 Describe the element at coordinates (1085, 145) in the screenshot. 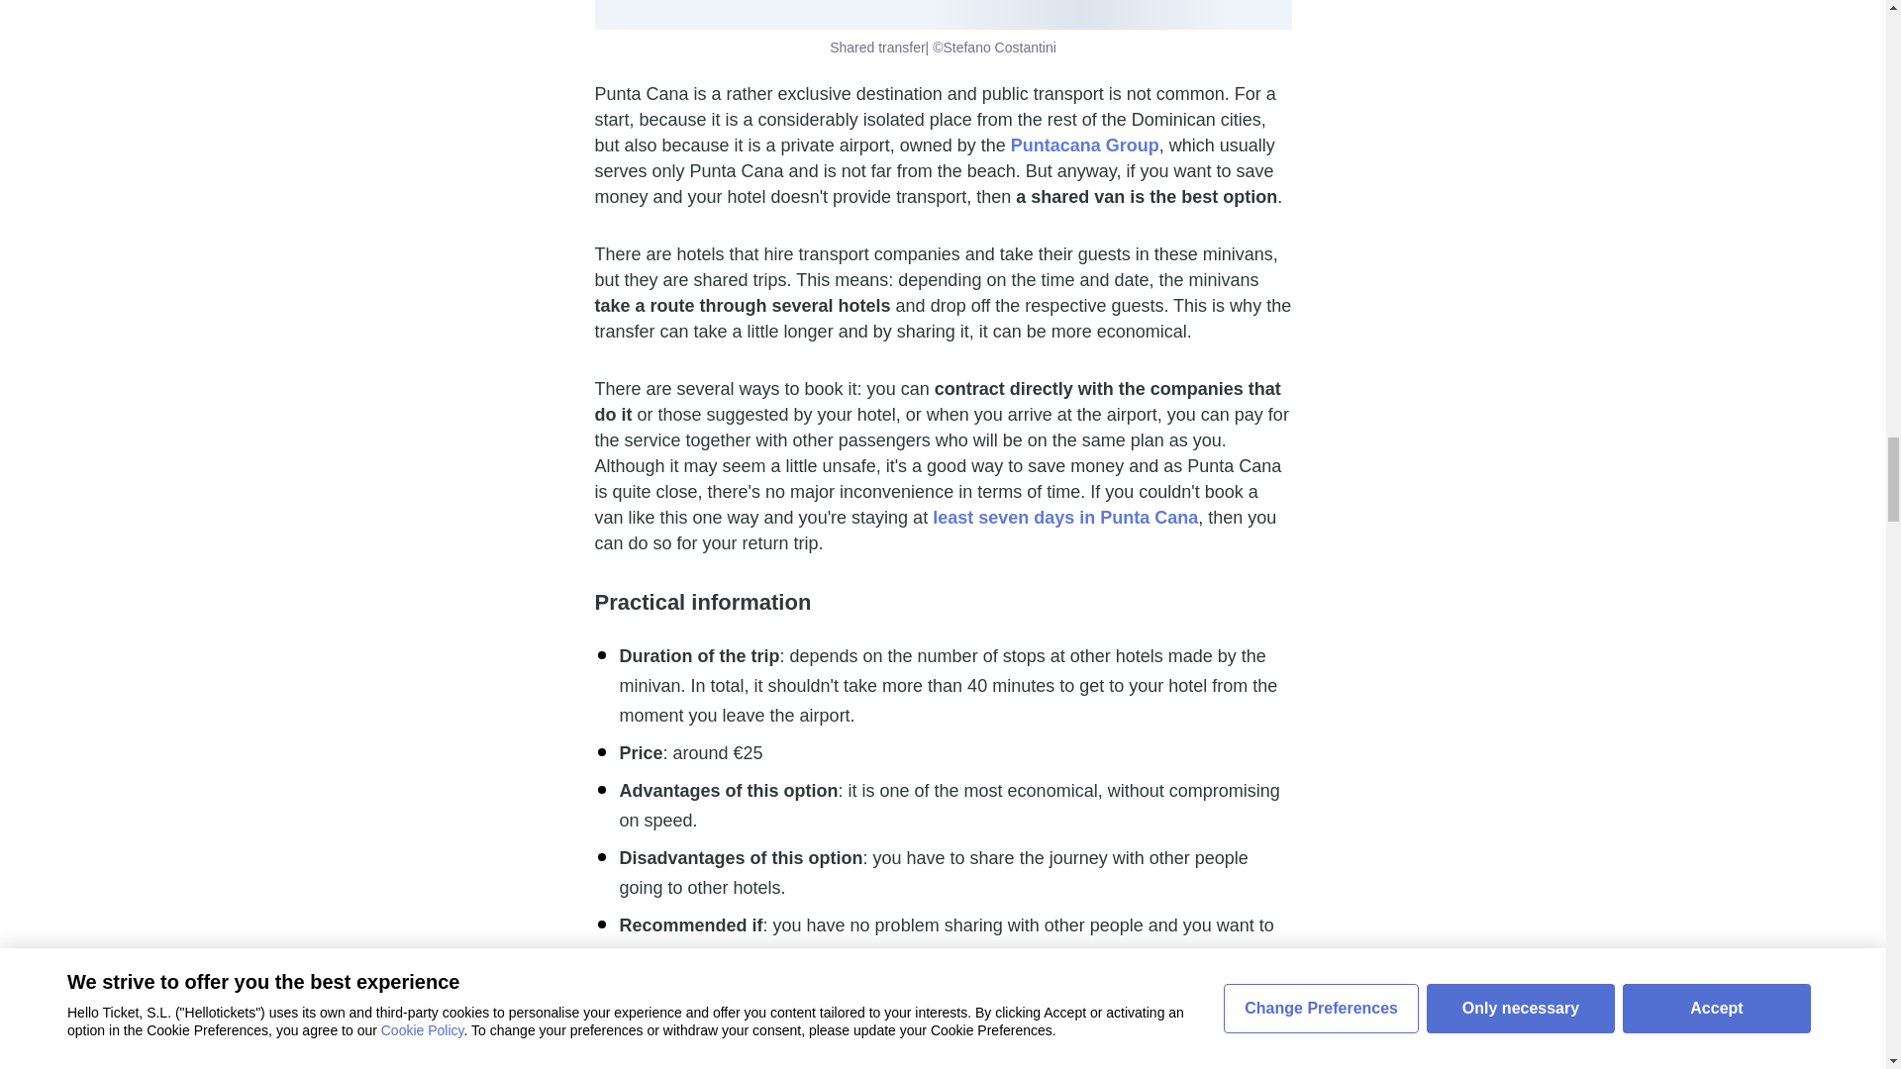

I see `Puntacana Group` at that location.